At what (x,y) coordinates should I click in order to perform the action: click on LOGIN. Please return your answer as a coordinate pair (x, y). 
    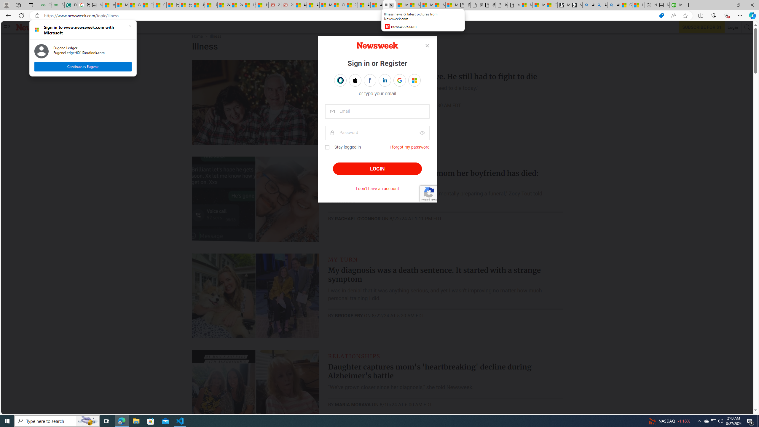
    Looking at the image, I should click on (377, 169).